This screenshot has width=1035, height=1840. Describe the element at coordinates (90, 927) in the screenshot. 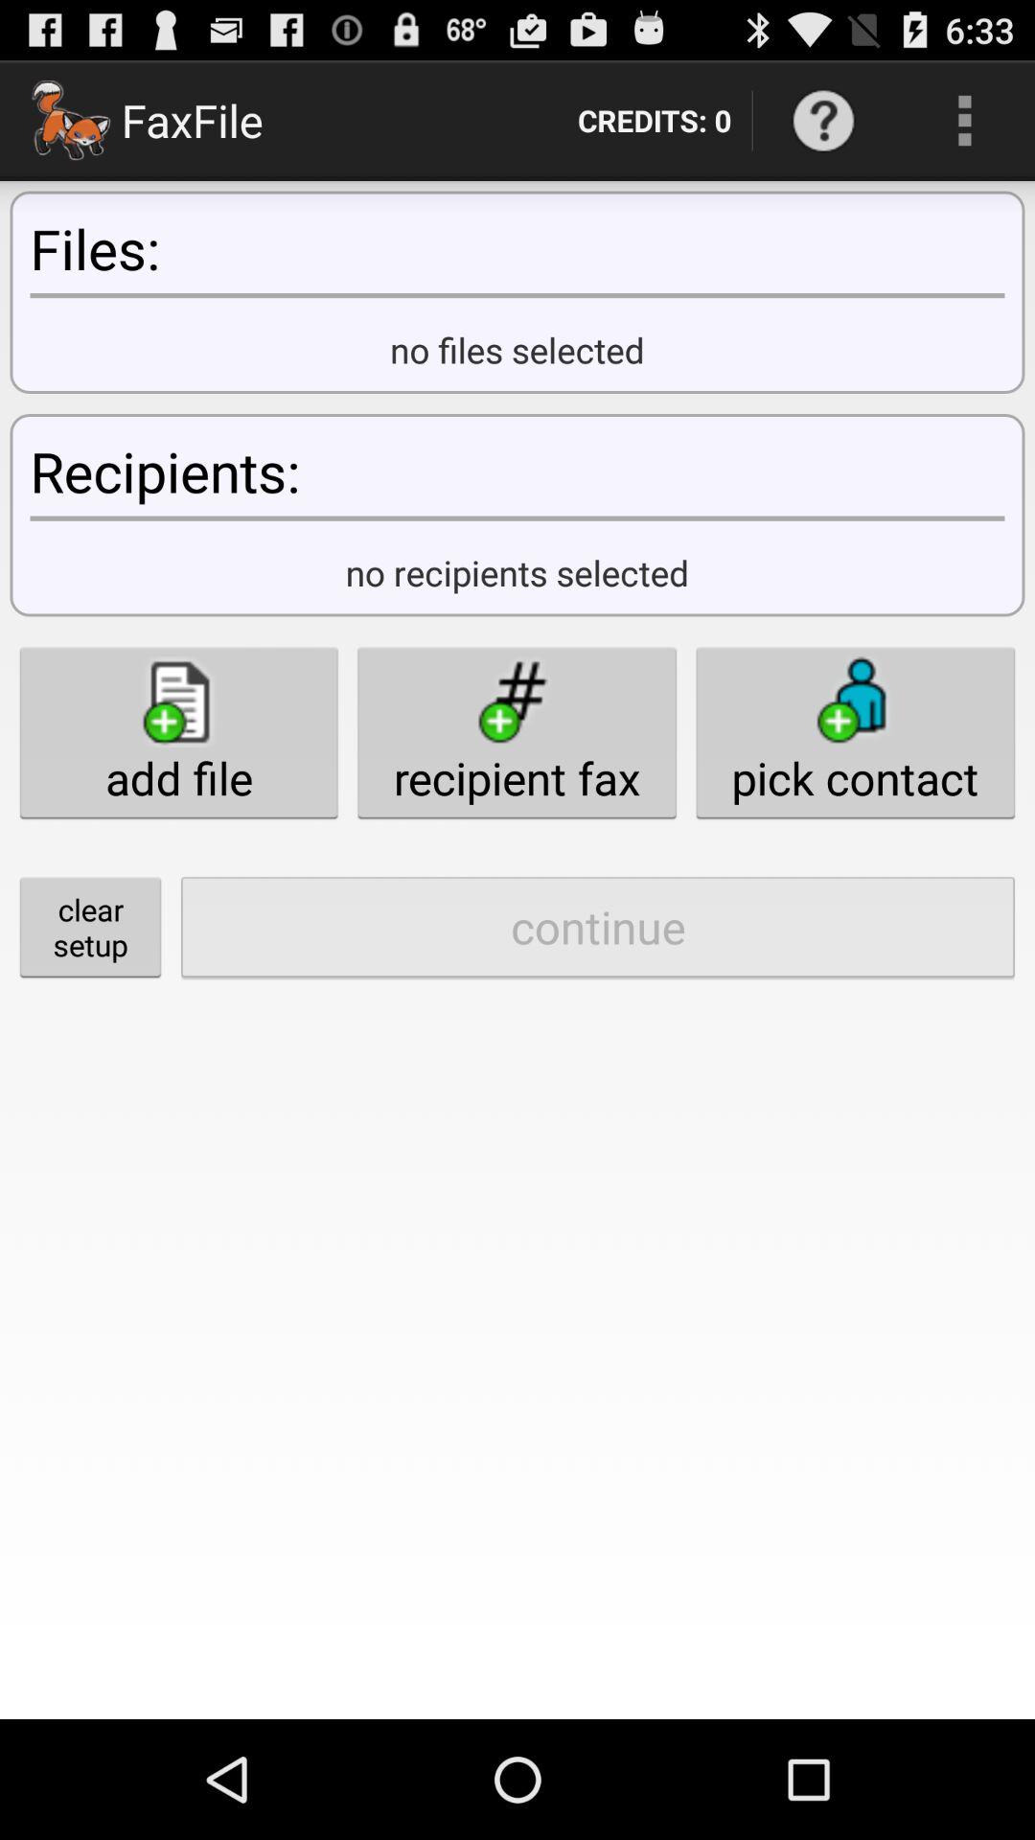

I see `click button next to the continue icon` at that location.